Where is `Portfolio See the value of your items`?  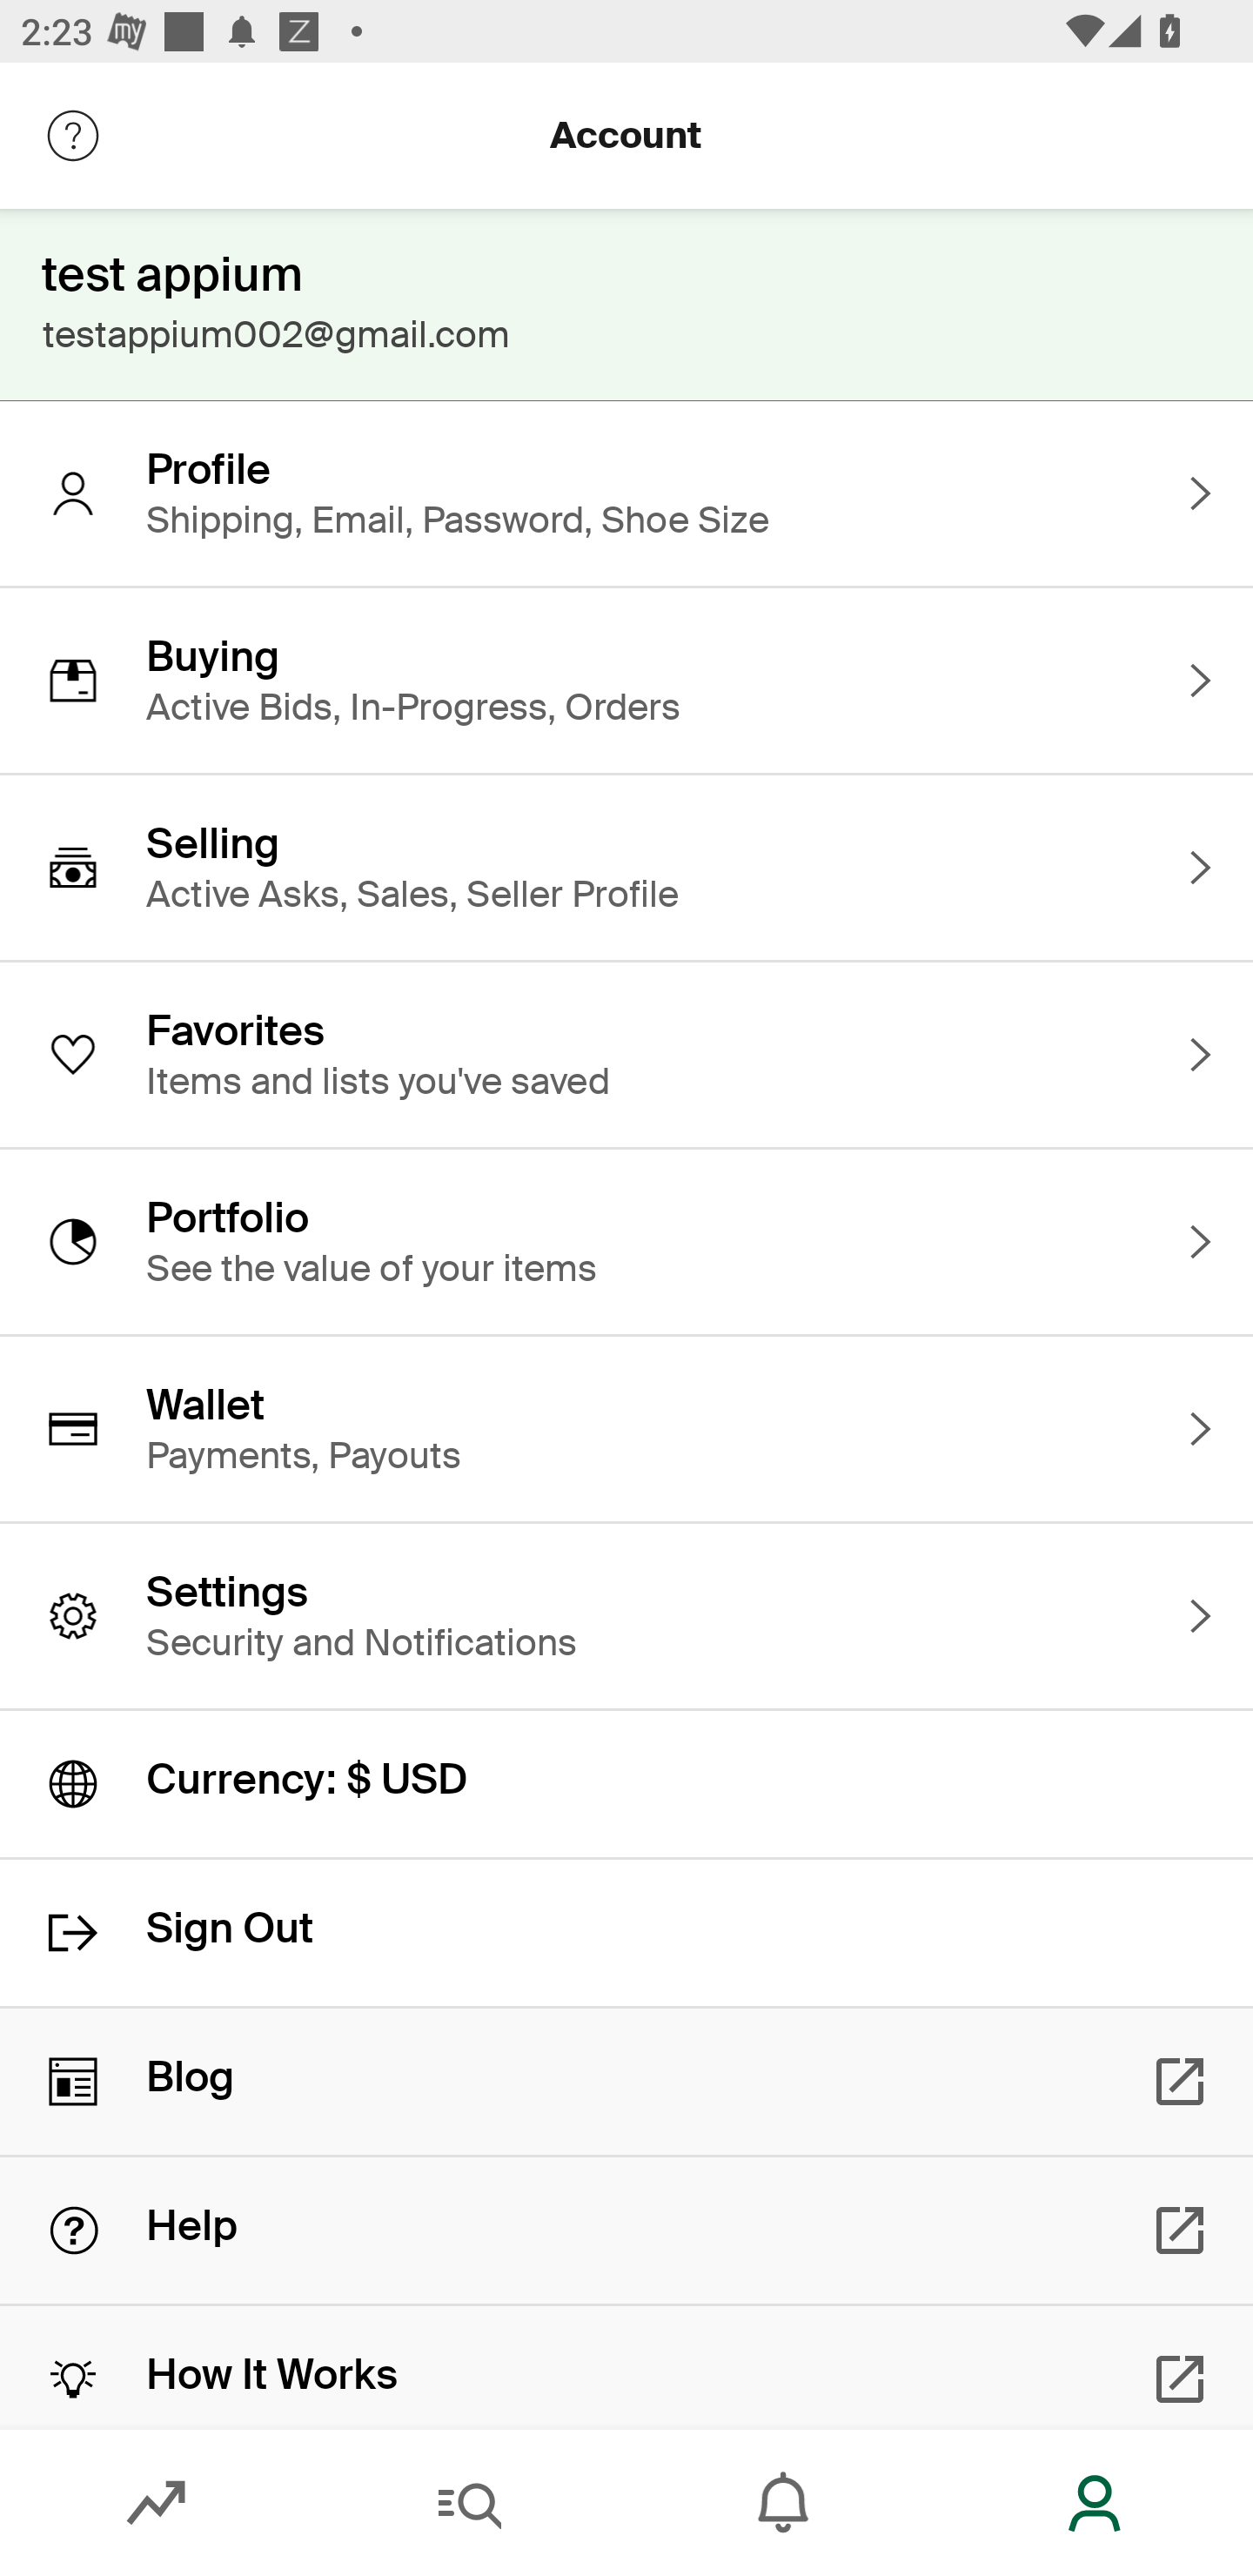 Portfolio See the value of your items is located at coordinates (626, 1241).